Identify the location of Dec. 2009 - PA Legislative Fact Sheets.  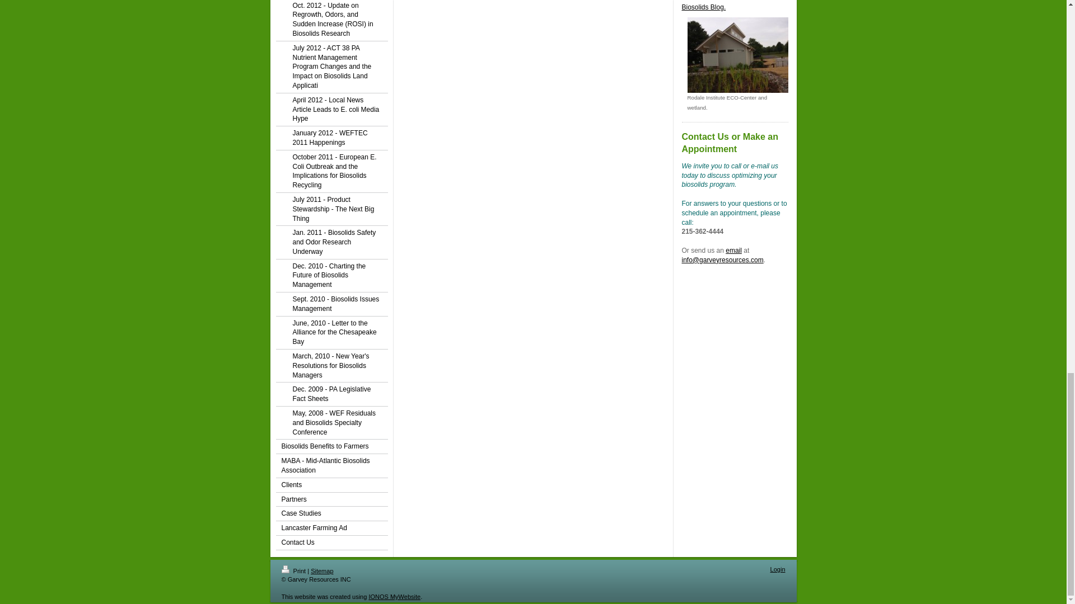
(331, 394).